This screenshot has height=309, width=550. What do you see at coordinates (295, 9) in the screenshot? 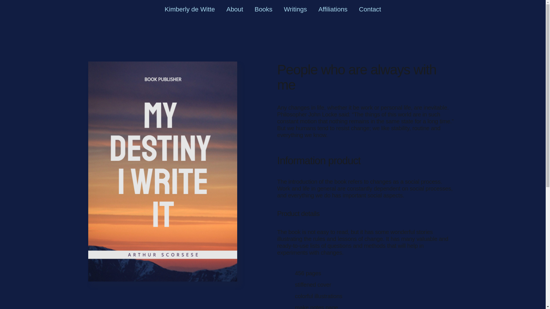
I see `Writings` at bounding box center [295, 9].